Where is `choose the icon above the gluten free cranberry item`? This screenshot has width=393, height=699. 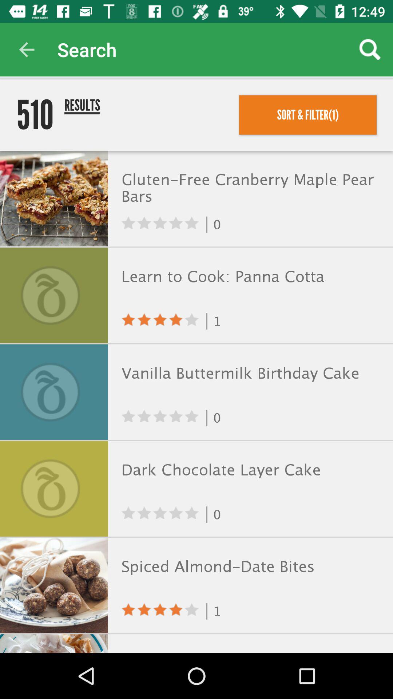
choose the icon above the gluten free cranberry item is located at coordinates (308, 115).